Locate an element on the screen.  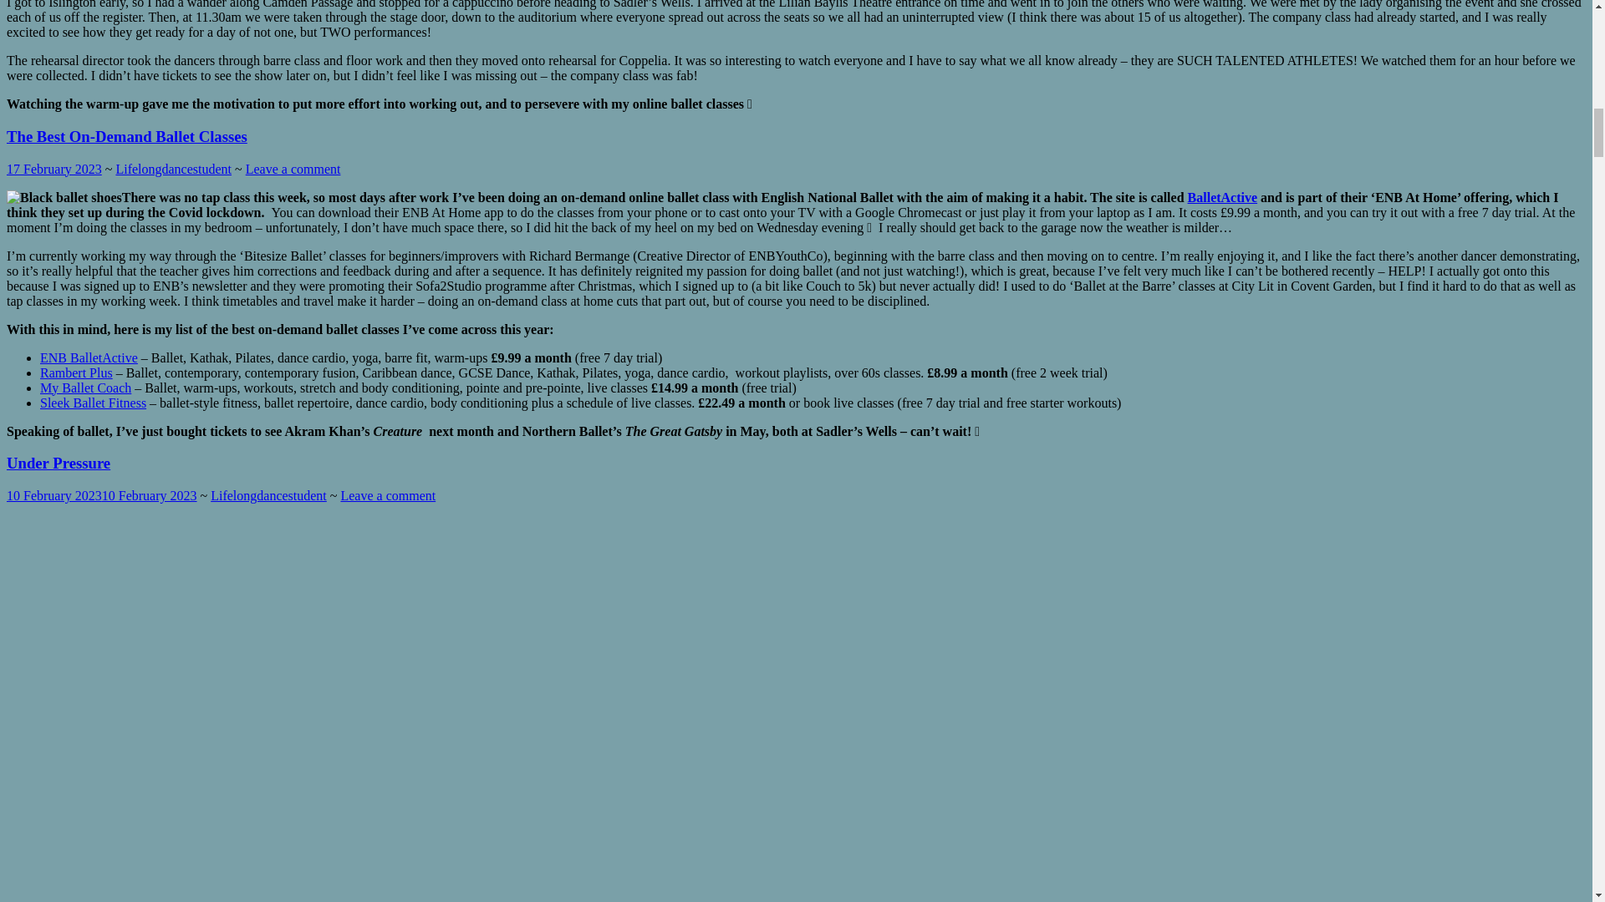
BalletActive is located at coordinates (1222, 197).